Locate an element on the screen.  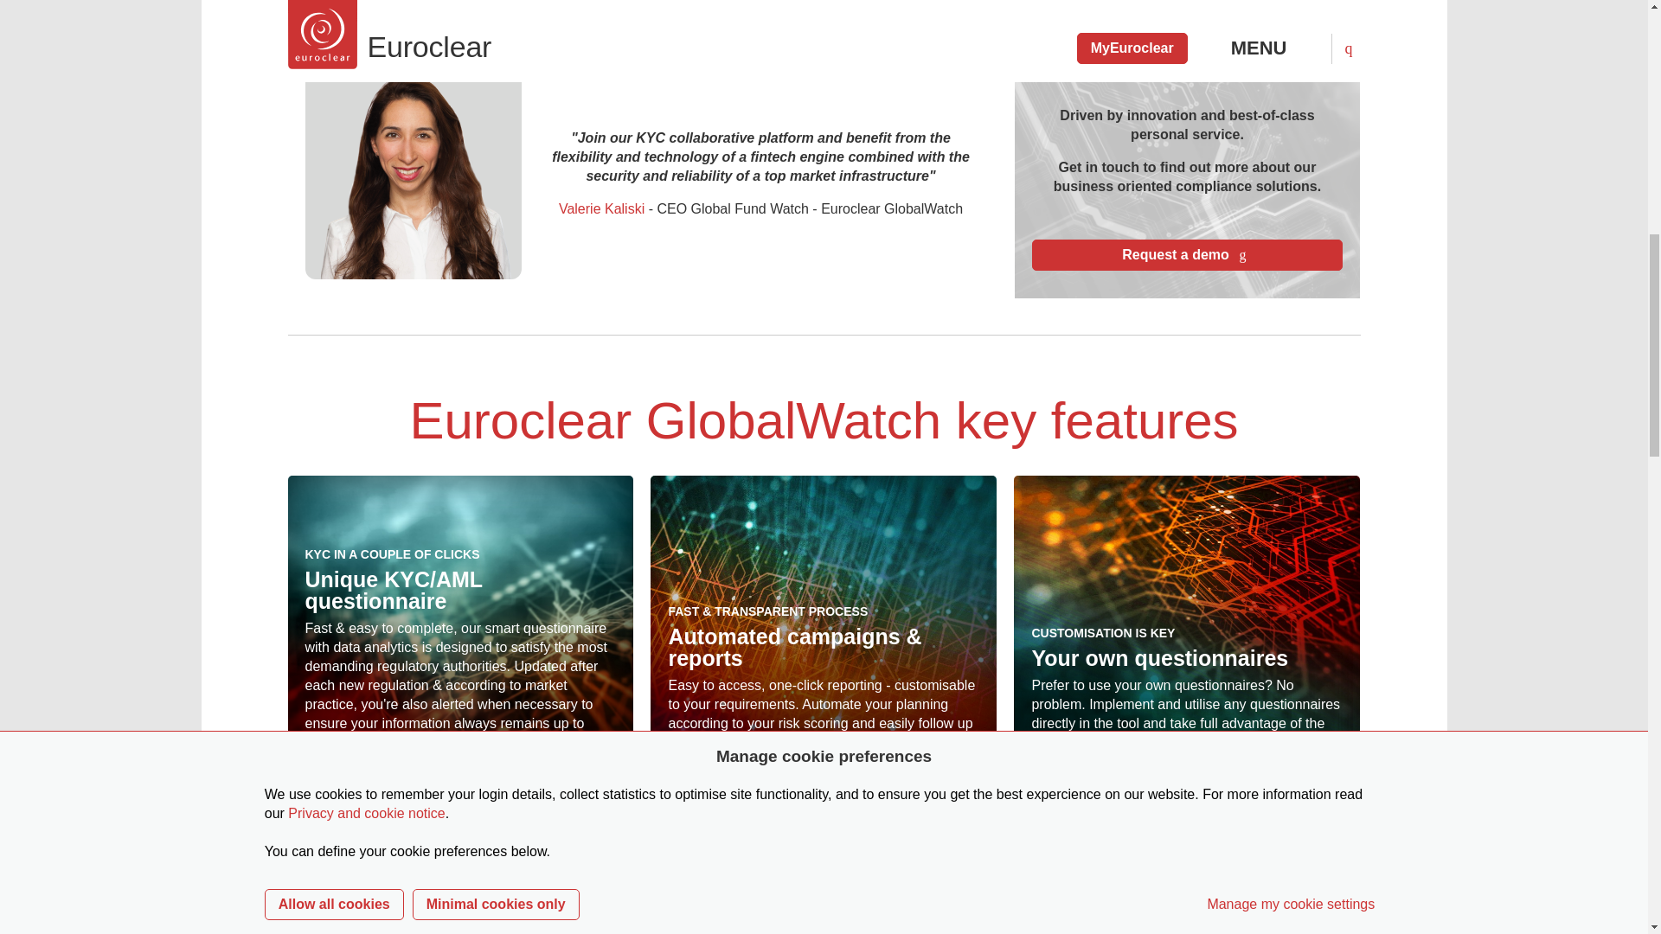
Request a demo is located at coordinates (1187, 254).